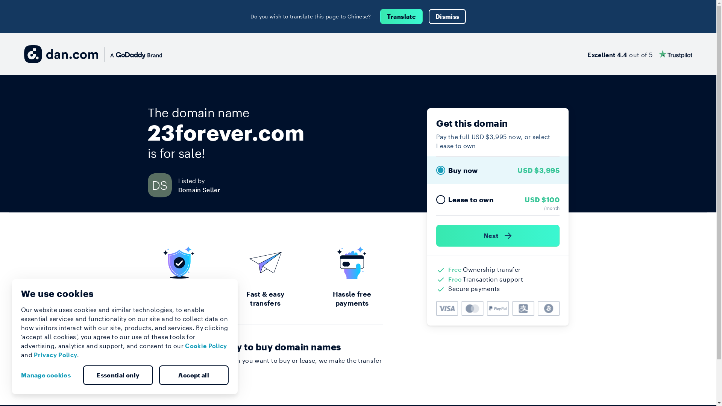  I want to click on Manage cookies, so click(49, 375).